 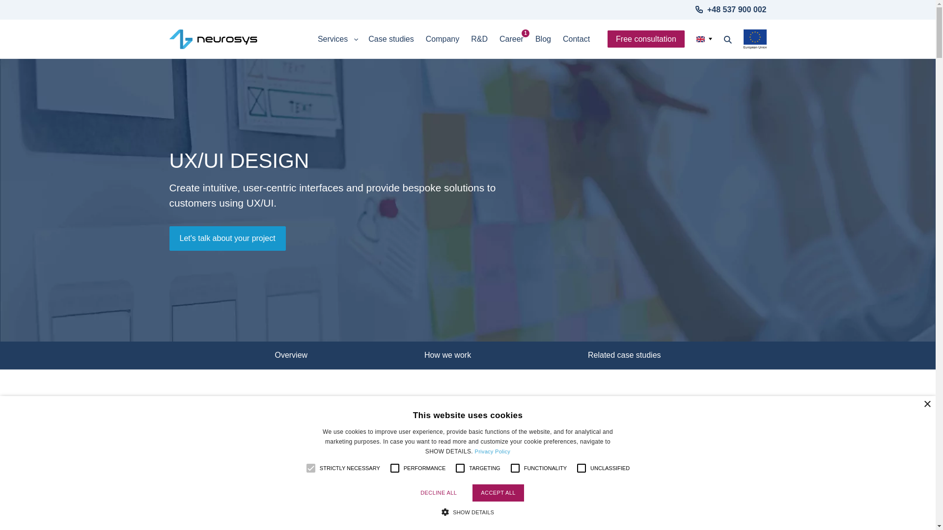 I want to click on Services, so click(x=337, y=39).